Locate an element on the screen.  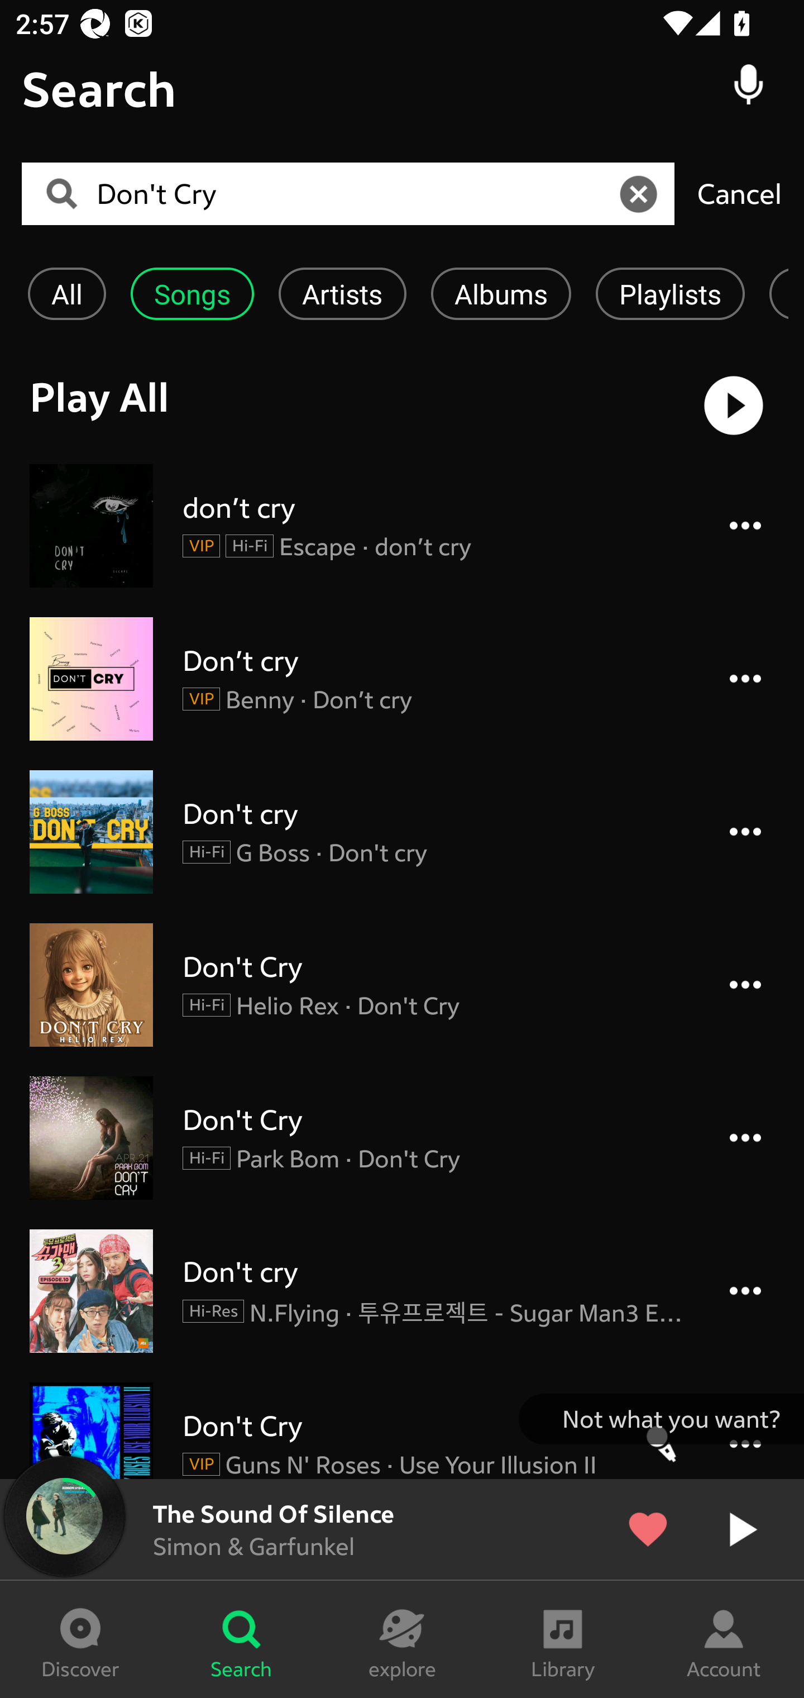
Playlists is located at coordinates (670, 294).